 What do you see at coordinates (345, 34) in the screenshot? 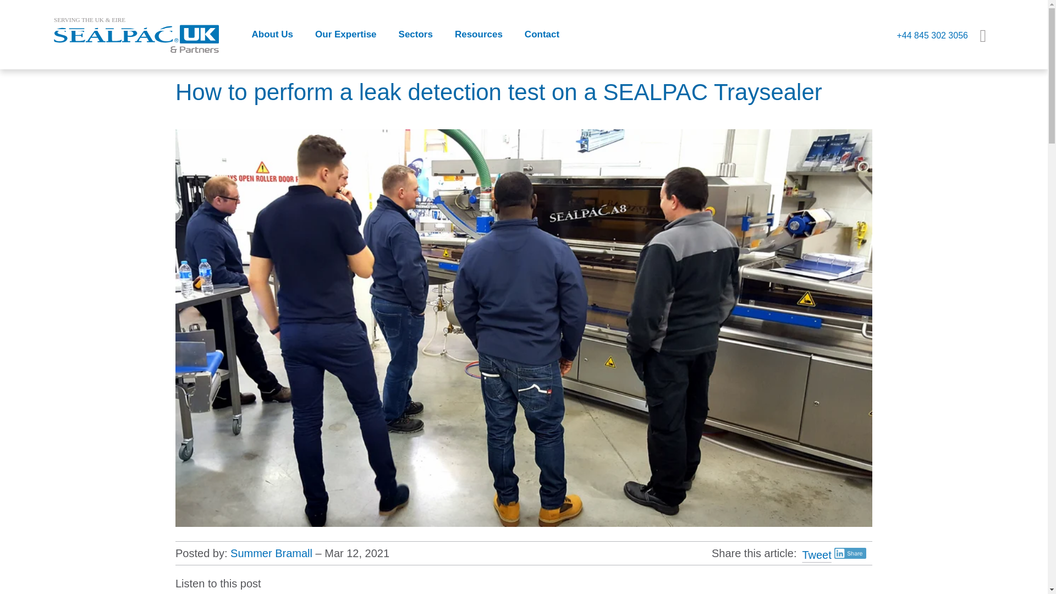
I see `Our Expertise` at bounding box center [345, 34].